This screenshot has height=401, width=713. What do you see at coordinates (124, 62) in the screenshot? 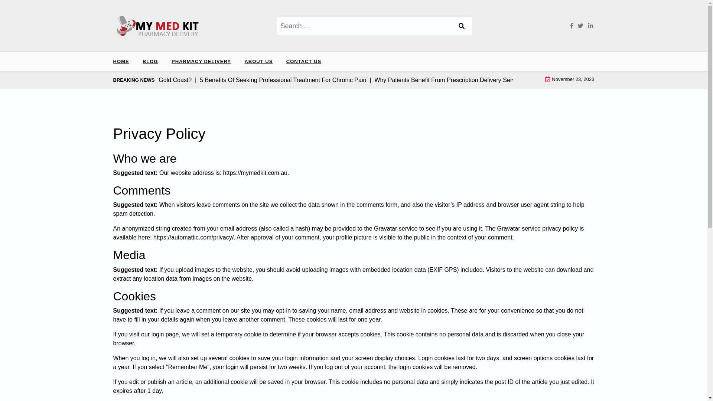
I see `HOME` at bounding box center [124, 62].